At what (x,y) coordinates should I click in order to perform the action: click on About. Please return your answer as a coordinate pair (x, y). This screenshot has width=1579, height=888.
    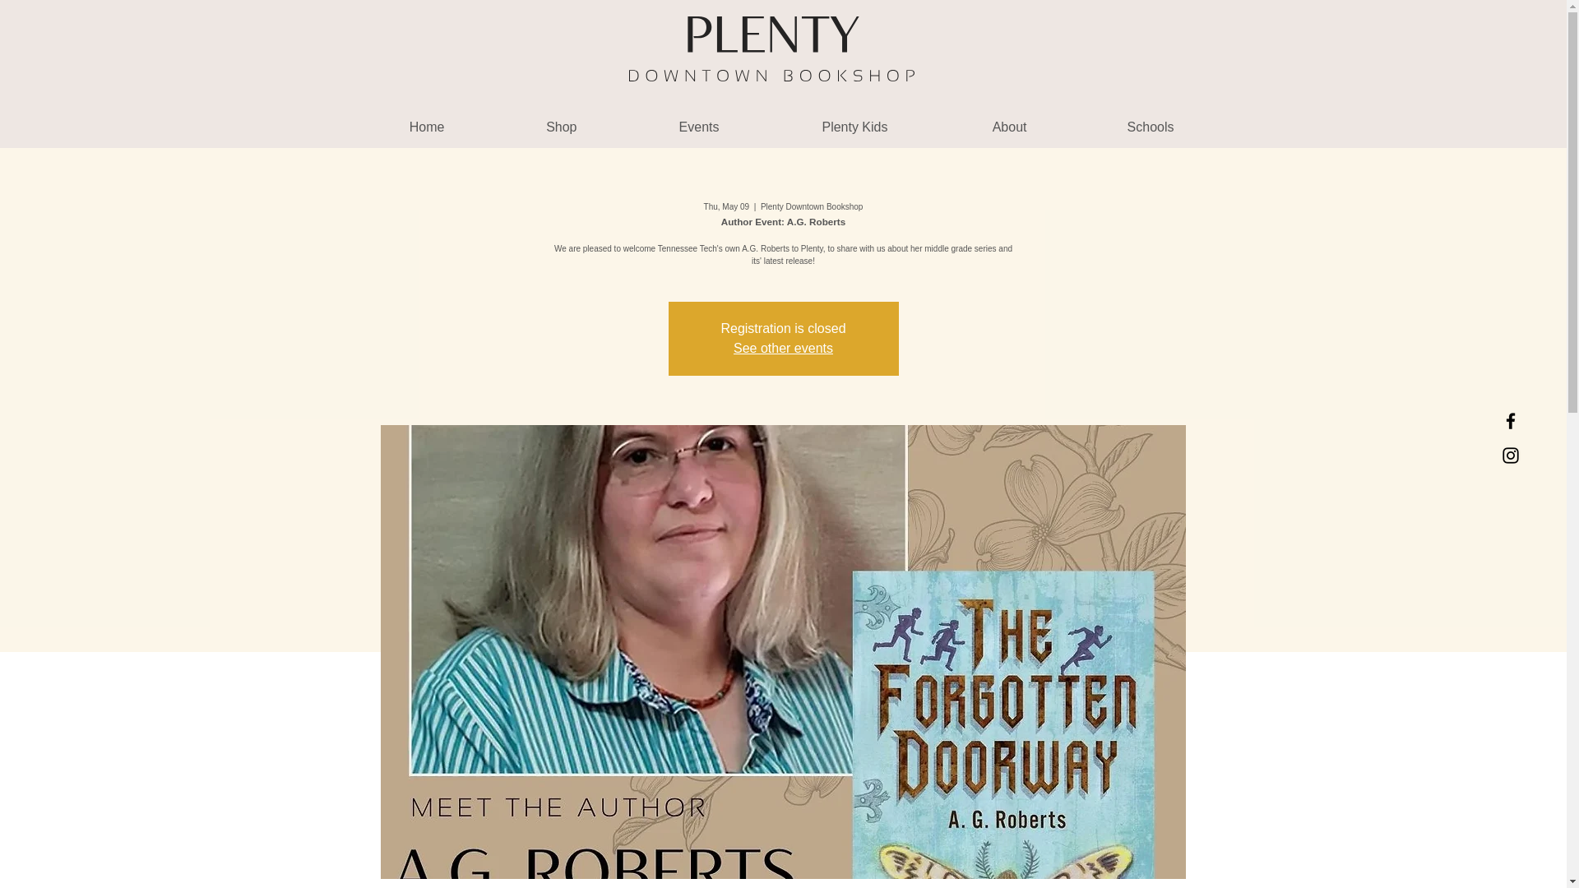
    Looking at the image, I should click on (969, 127).